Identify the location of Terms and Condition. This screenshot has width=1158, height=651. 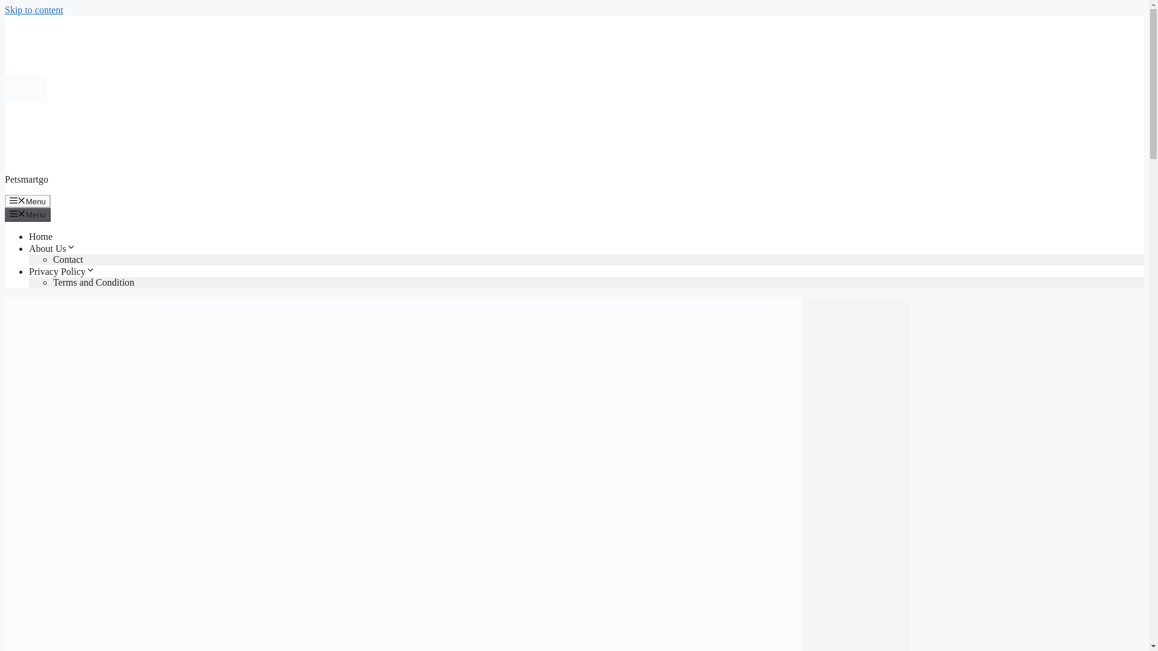
(93, 282).